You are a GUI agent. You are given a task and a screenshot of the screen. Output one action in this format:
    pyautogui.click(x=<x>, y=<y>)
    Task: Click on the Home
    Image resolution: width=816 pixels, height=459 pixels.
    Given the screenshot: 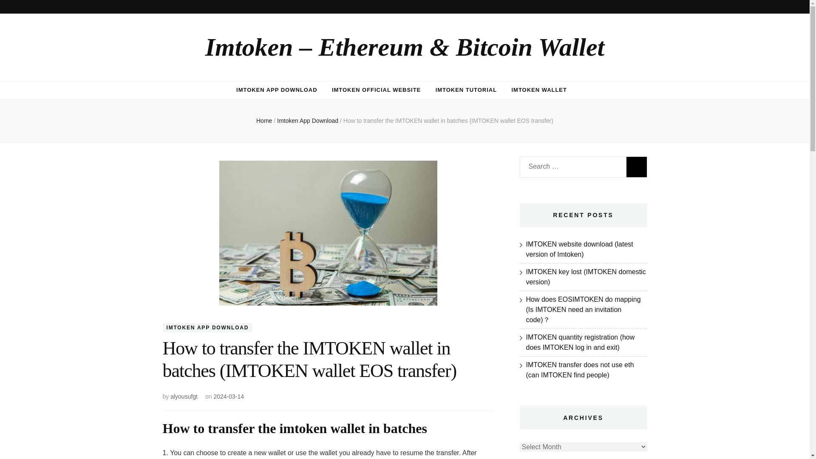 What is the action you would take?
    pyautogui.click(x=263, y=121)
    